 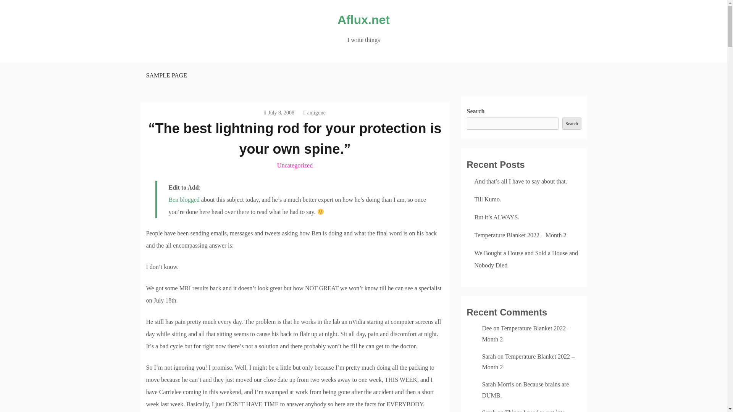 I want to click on Ben blogged, so click(x=184, y=200).